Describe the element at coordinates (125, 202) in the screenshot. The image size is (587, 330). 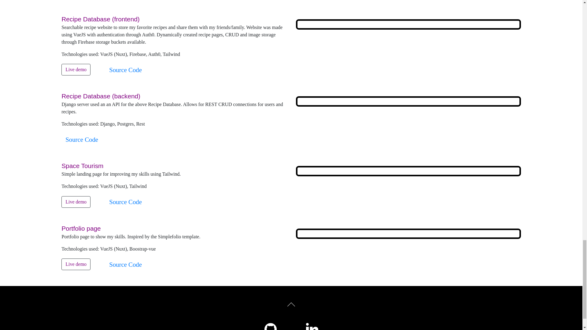
I see `Source Code` at that location.